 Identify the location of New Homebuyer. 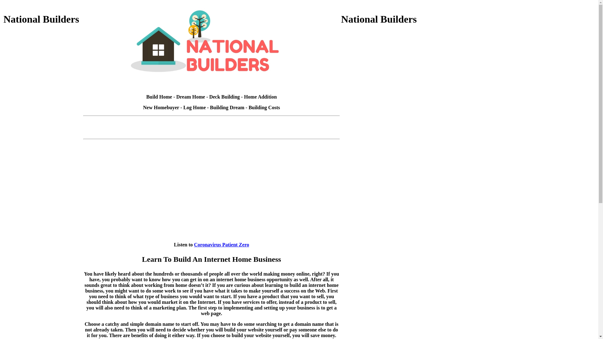
(161, 107).